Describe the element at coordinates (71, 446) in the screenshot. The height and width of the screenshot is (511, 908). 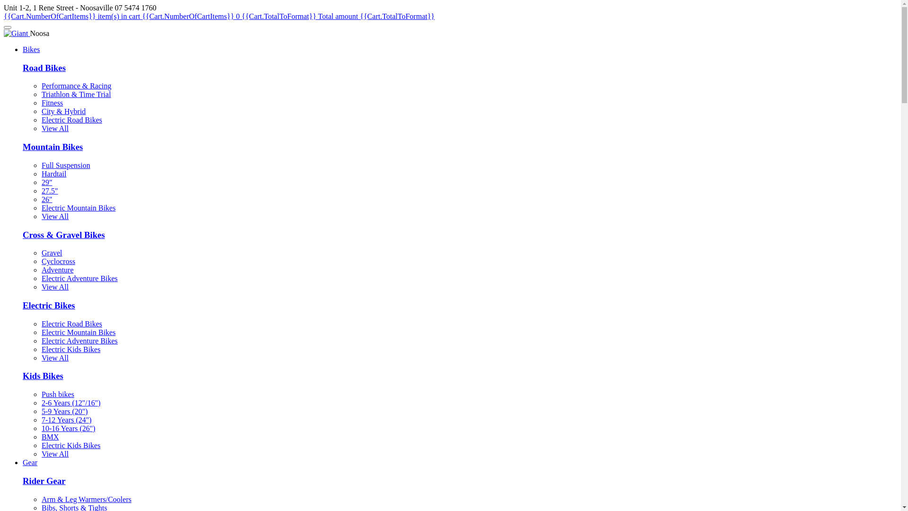
I see `Electric Kids Bikes` at that location.